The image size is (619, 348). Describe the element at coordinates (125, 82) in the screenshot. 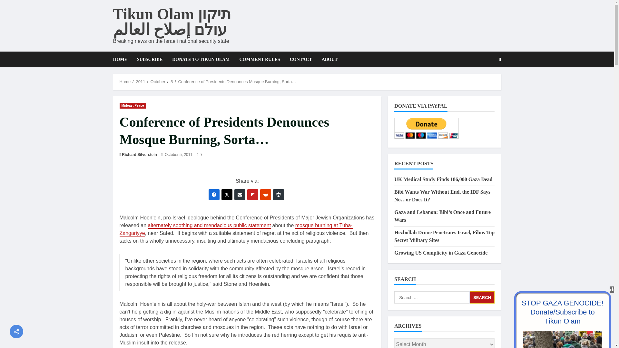

I see `Home` at that location.